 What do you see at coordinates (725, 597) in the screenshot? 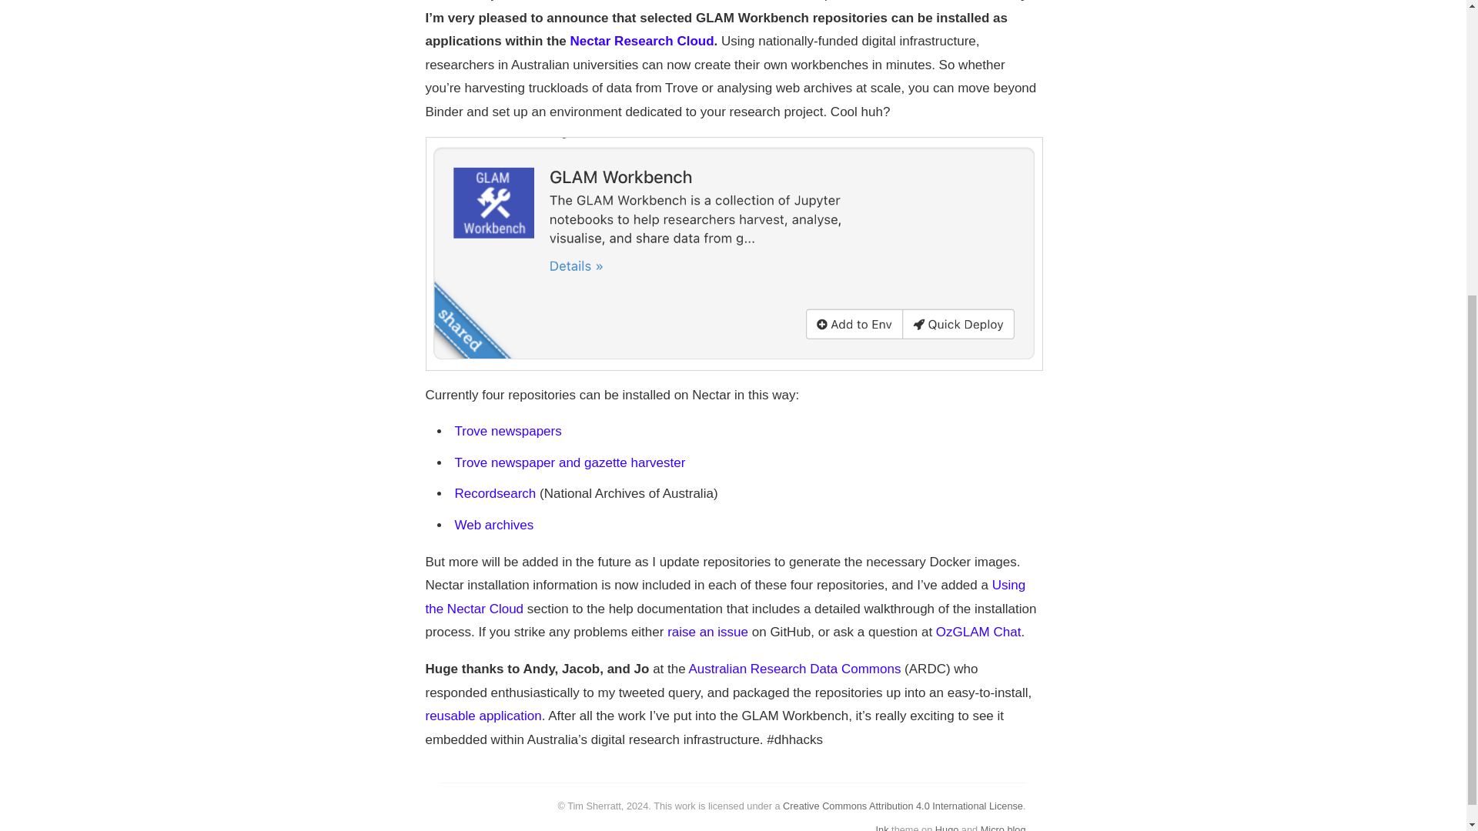
I see `Using the Nectar Cloud` at bounding box center [725, 597].